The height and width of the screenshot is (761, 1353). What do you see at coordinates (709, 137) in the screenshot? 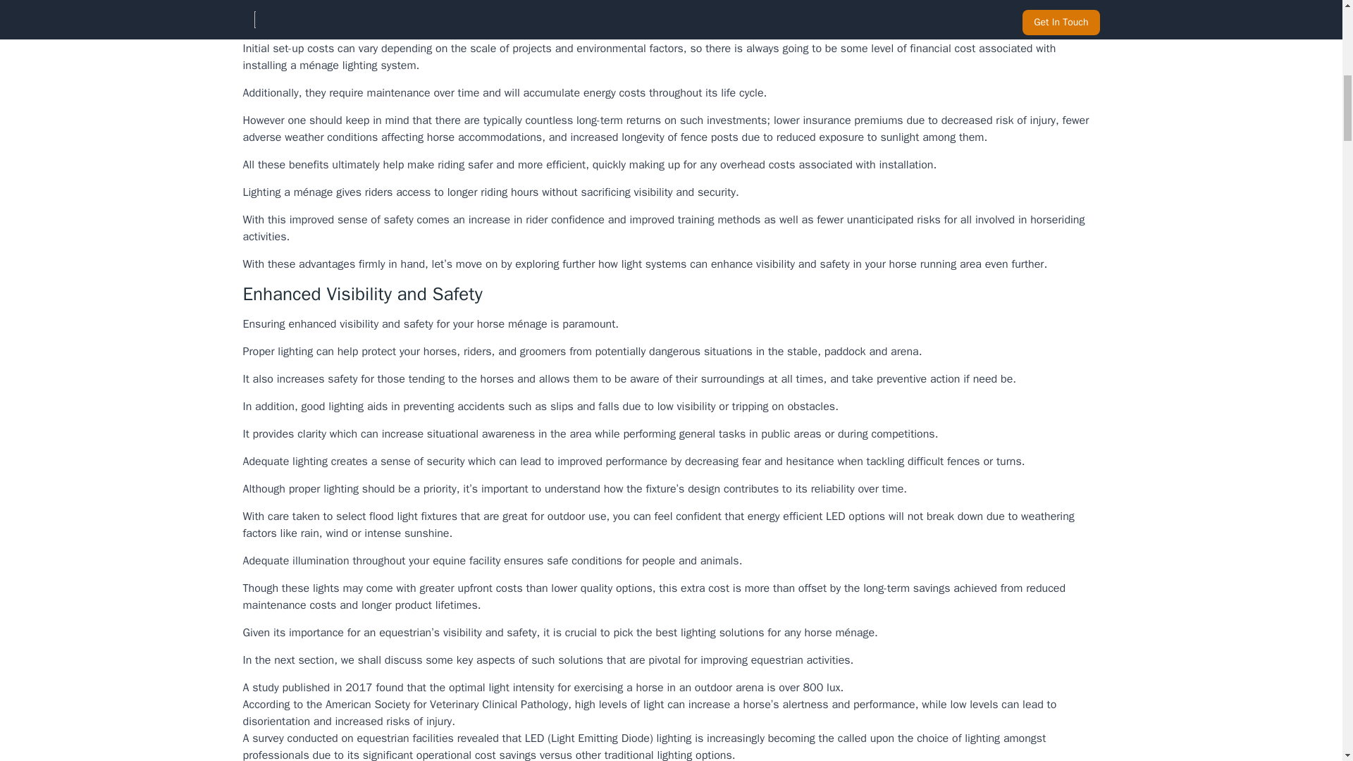
I see `fence posts` at bounding box center [709, 137].